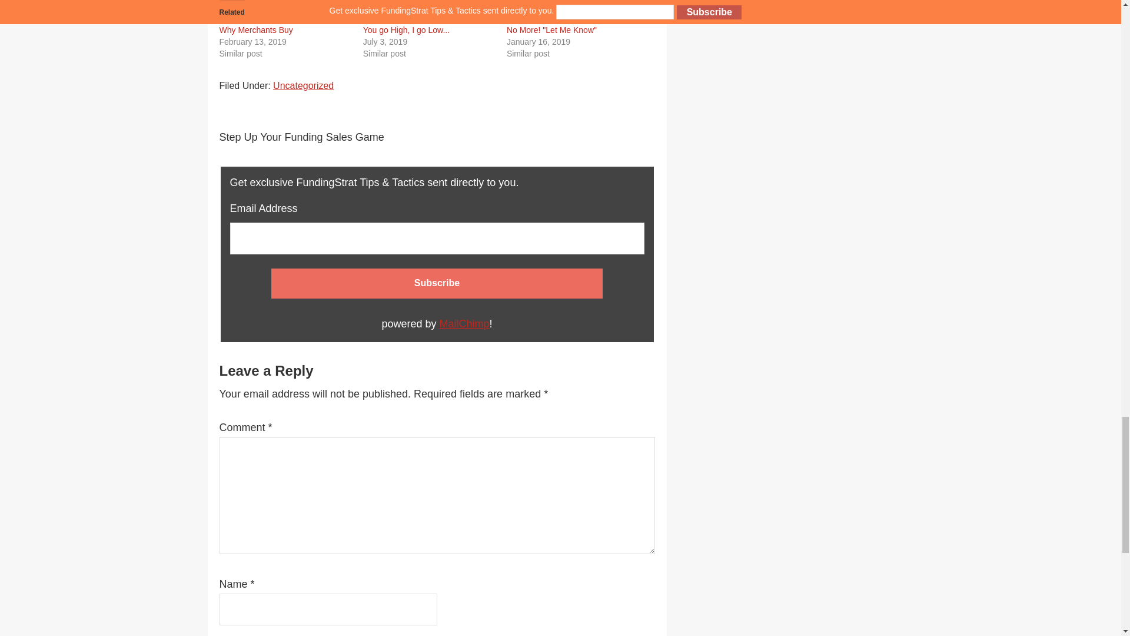  I want to click on Subscribe, so click(437, 283).